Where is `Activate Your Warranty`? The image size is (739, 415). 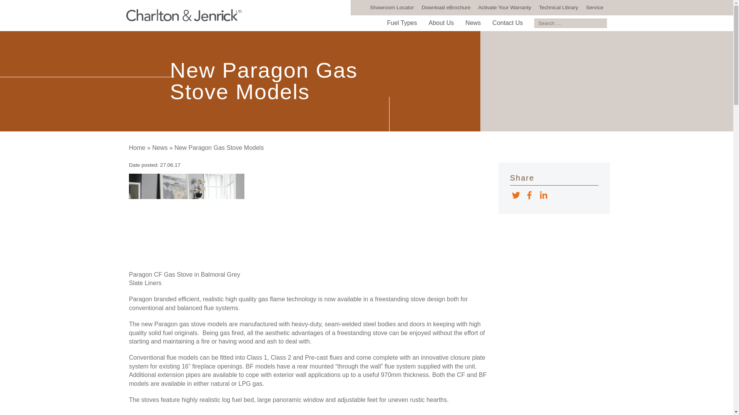
Activate Your Warranty is located at coordinates (505, 7).